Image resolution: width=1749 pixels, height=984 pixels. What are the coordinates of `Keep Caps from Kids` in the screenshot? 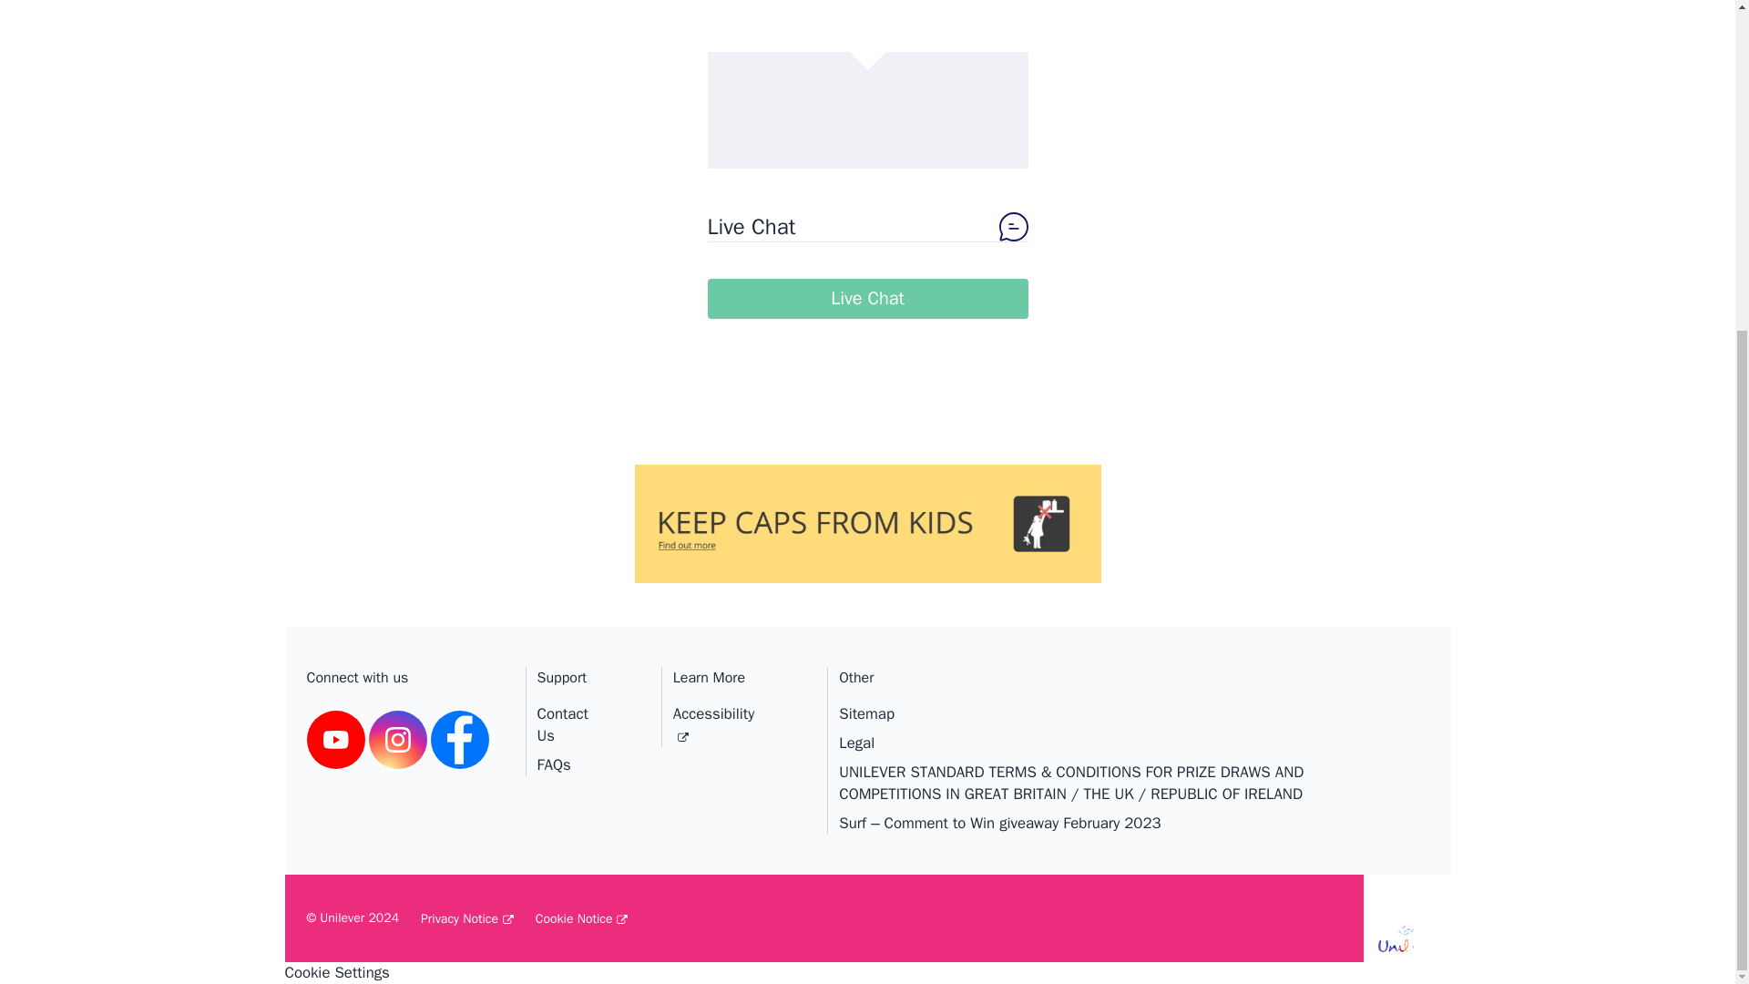 It's located at (866, 489).